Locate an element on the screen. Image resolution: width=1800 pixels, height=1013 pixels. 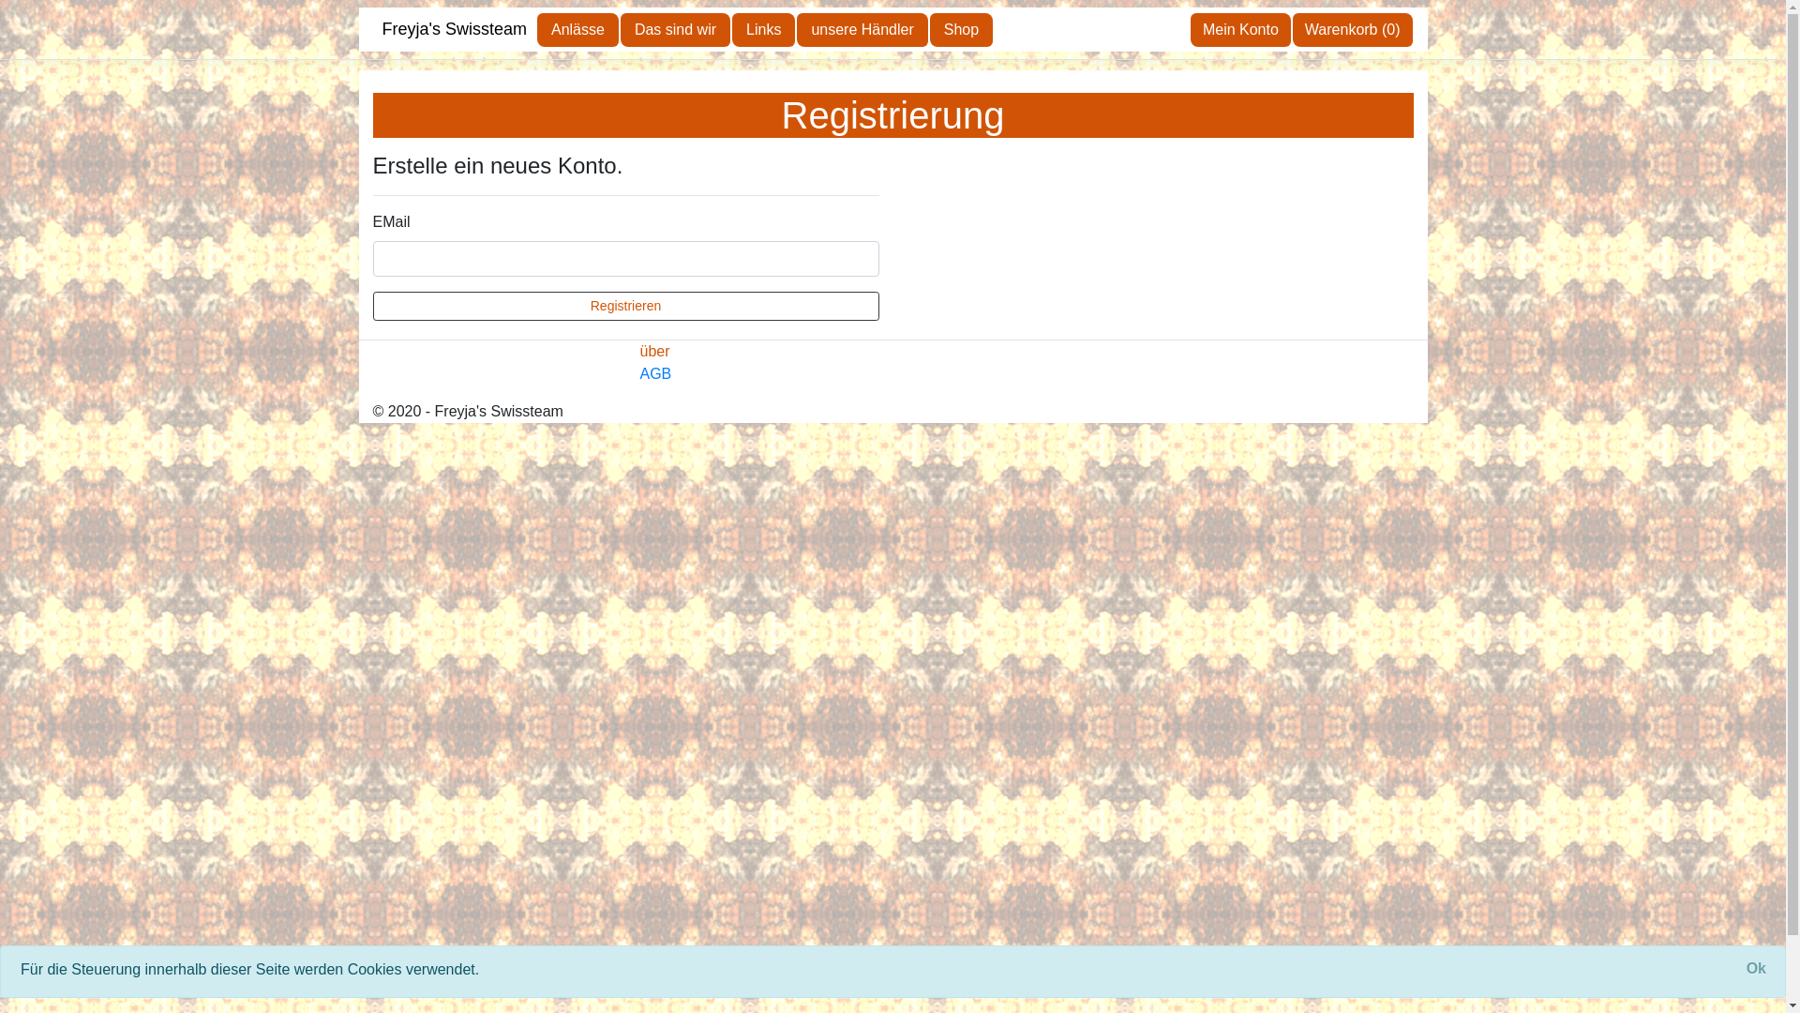
Ok is located at coordinates (1757, 969).